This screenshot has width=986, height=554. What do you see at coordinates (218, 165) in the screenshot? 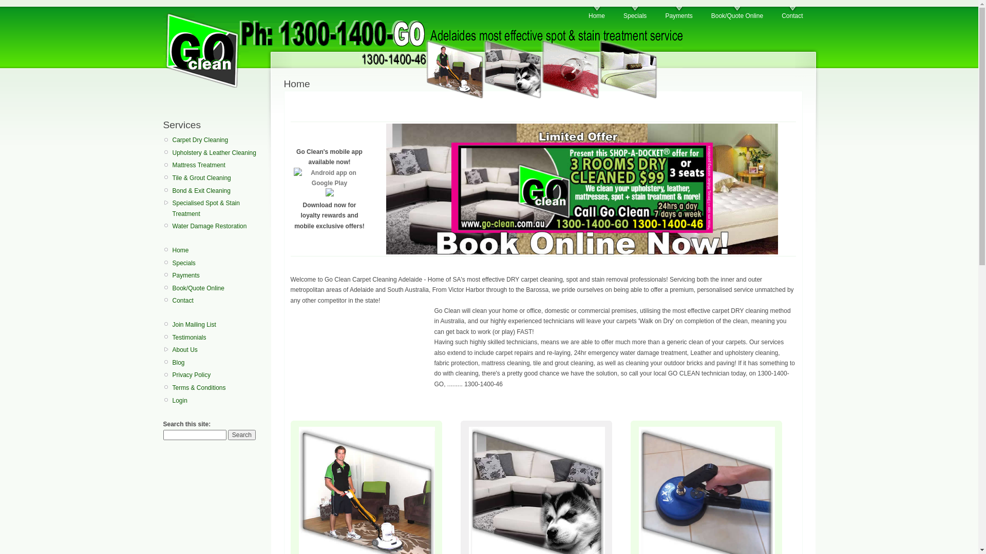
I see `Mattress Treatment` at bounding box center [218, 165].